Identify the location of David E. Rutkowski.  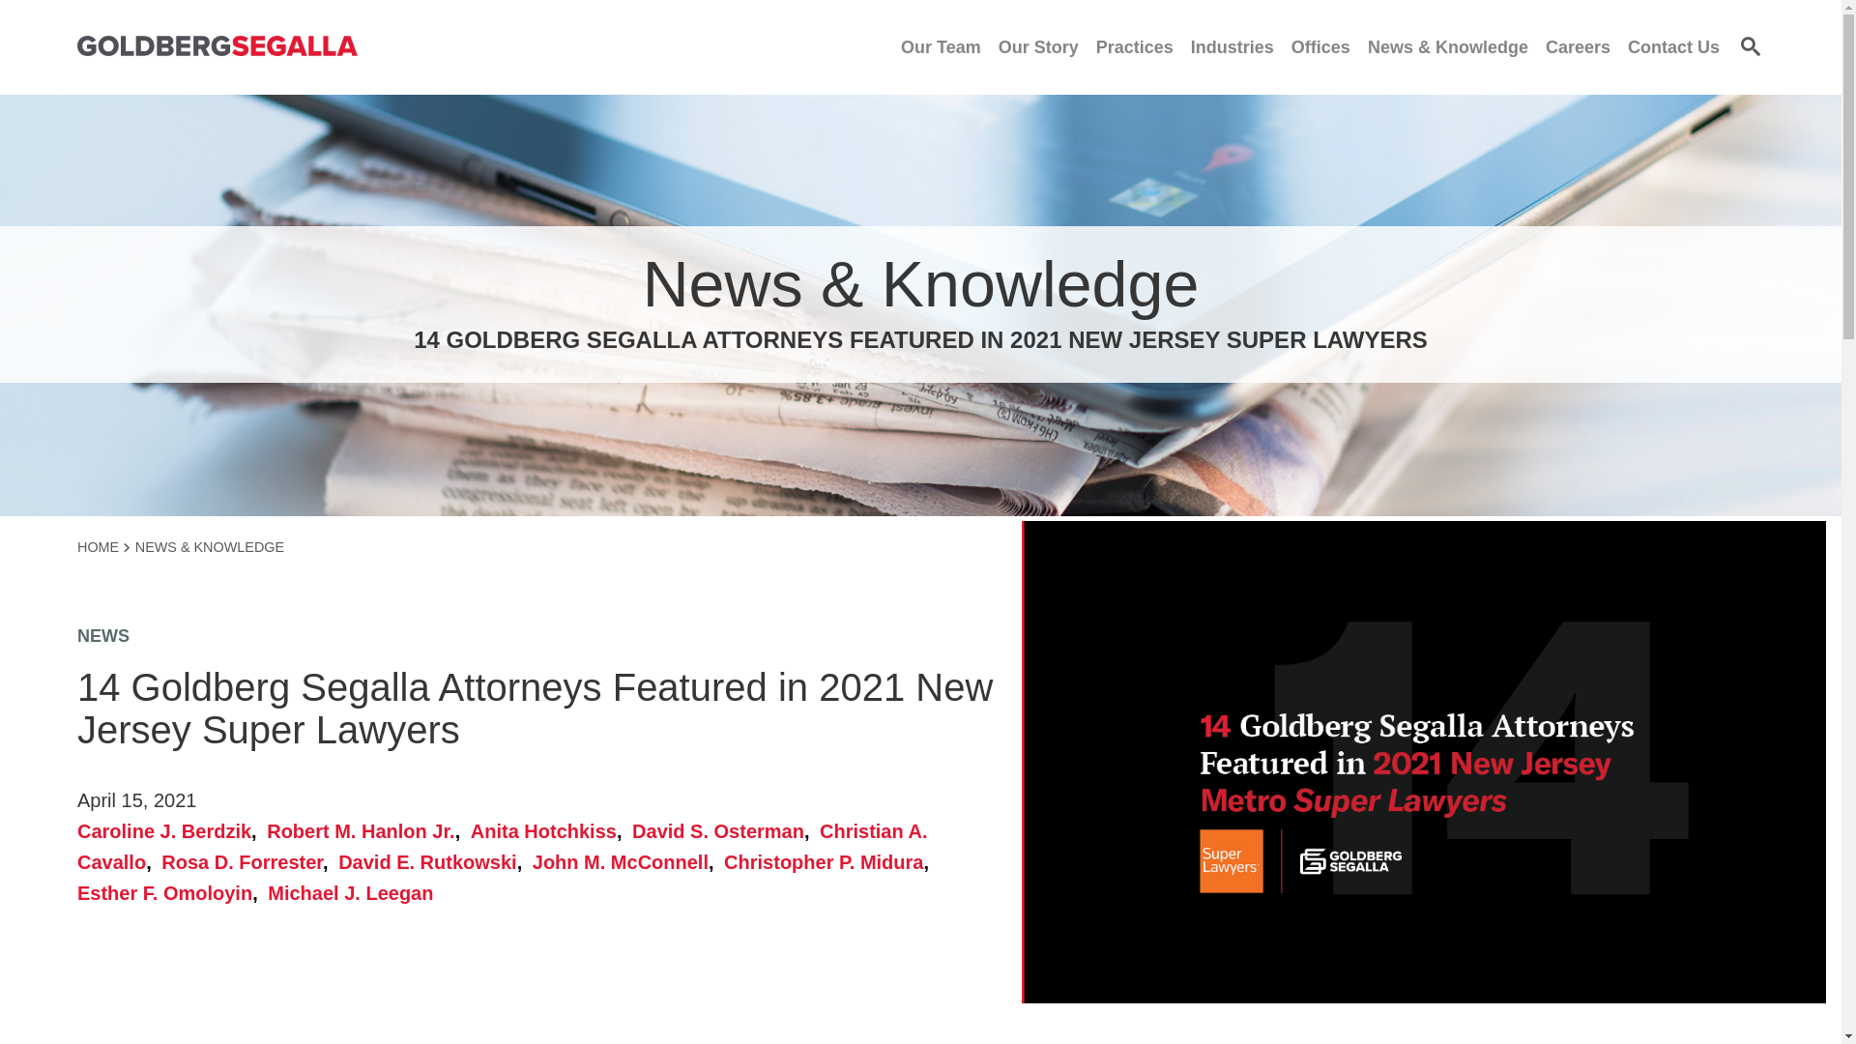
(432, 862).